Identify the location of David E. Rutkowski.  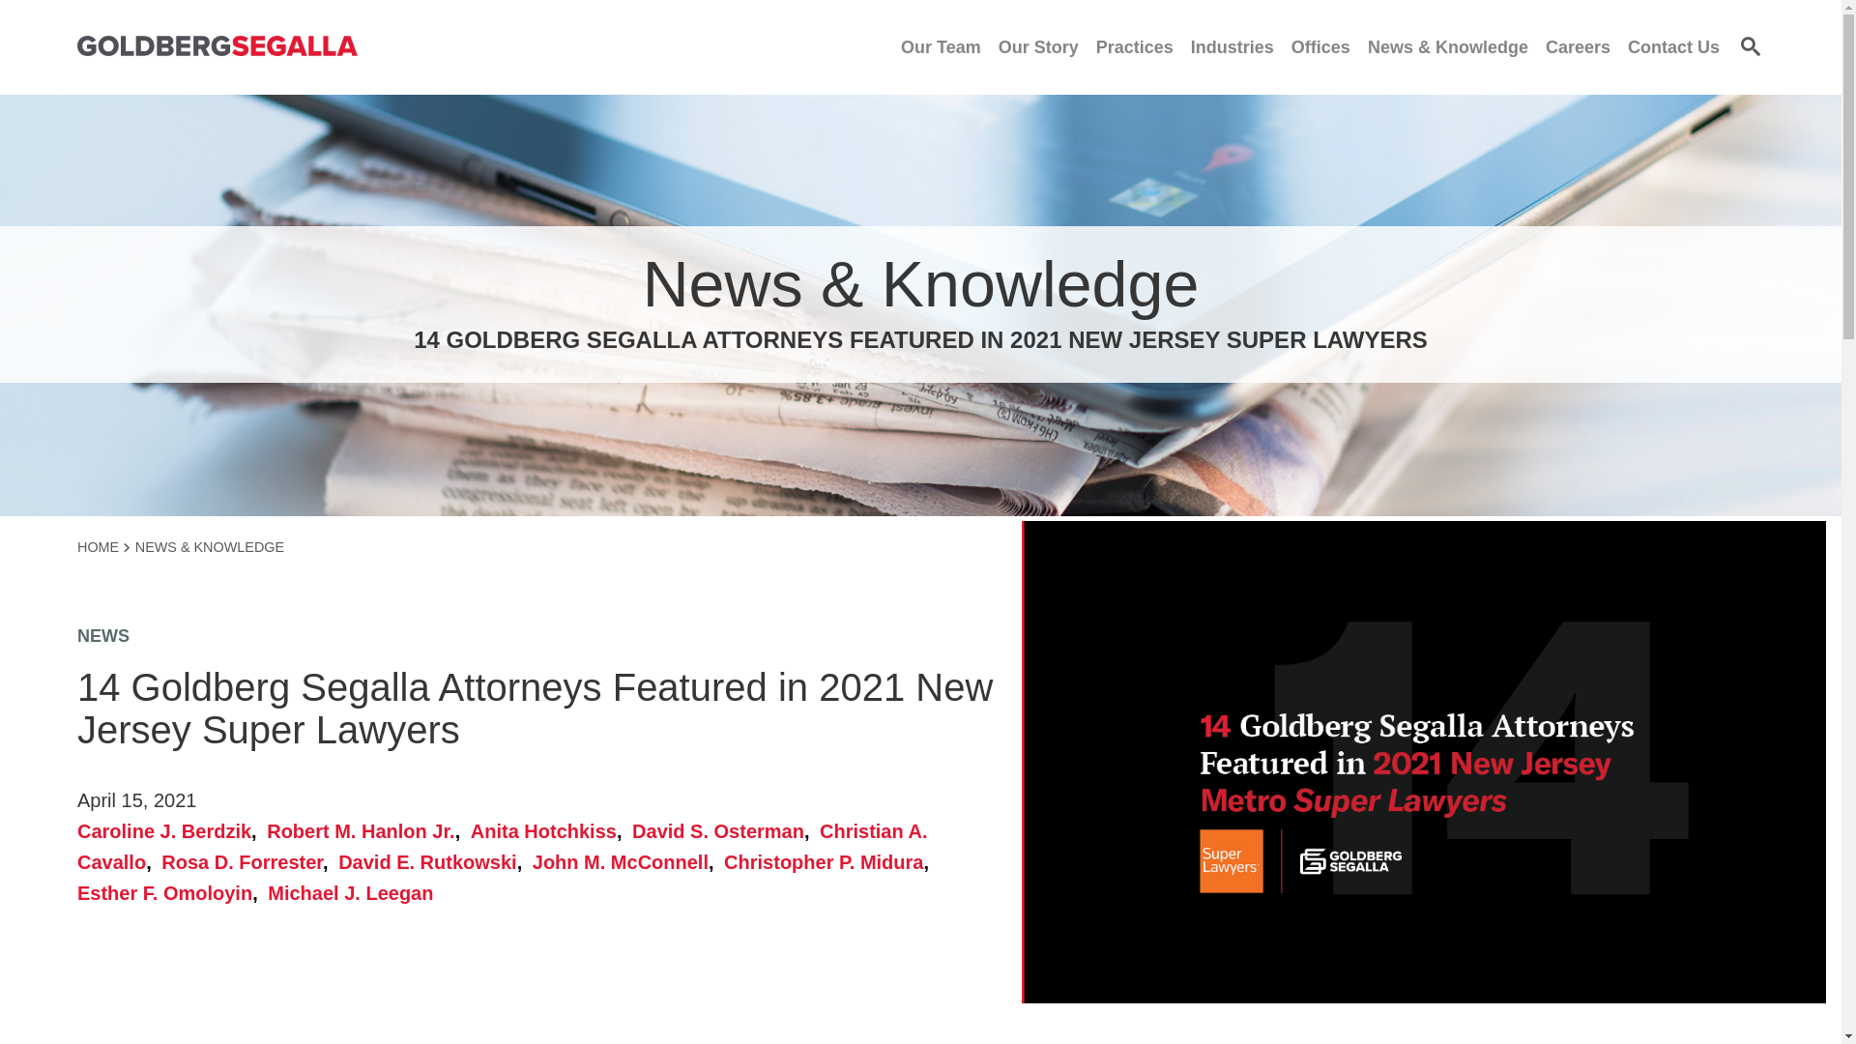
(432, 862).